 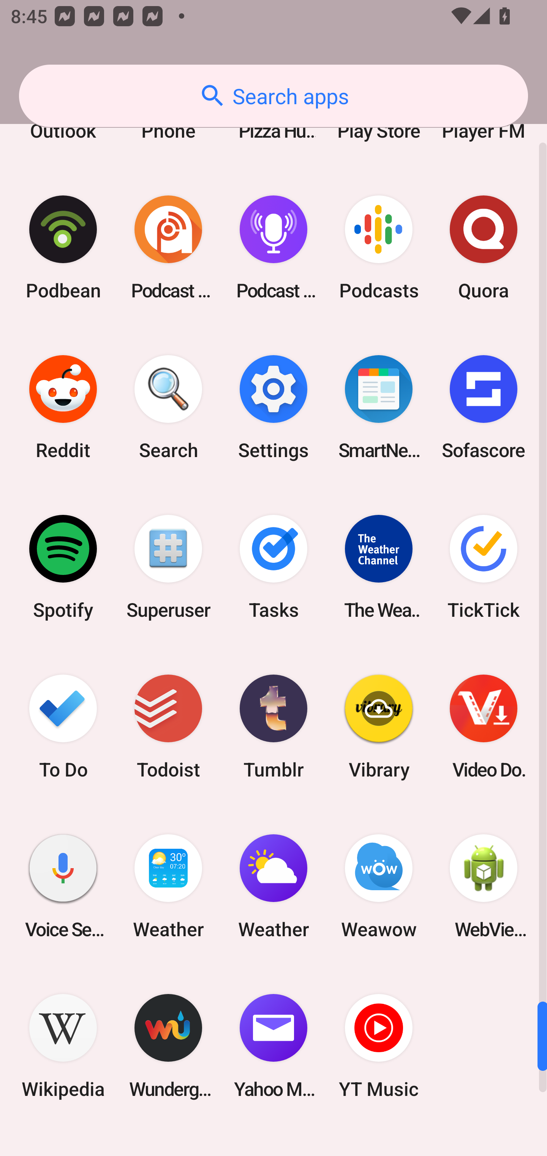 I want to click on The Weather Channel, so click(x=378, y=567).